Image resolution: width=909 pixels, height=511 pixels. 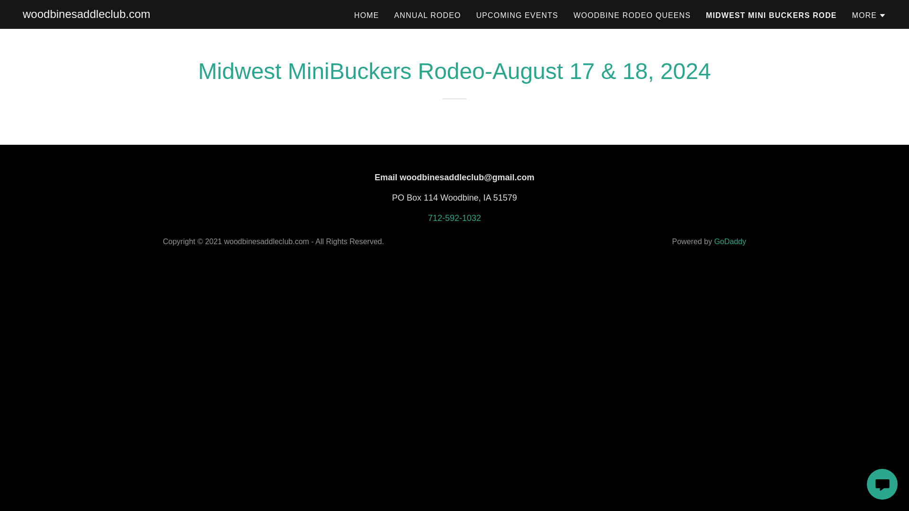 What do you see at coordinates (632, 15) in the screenshot?
I see `WOODBINE RODEO QUEENS` at bounding box center [632, 15].